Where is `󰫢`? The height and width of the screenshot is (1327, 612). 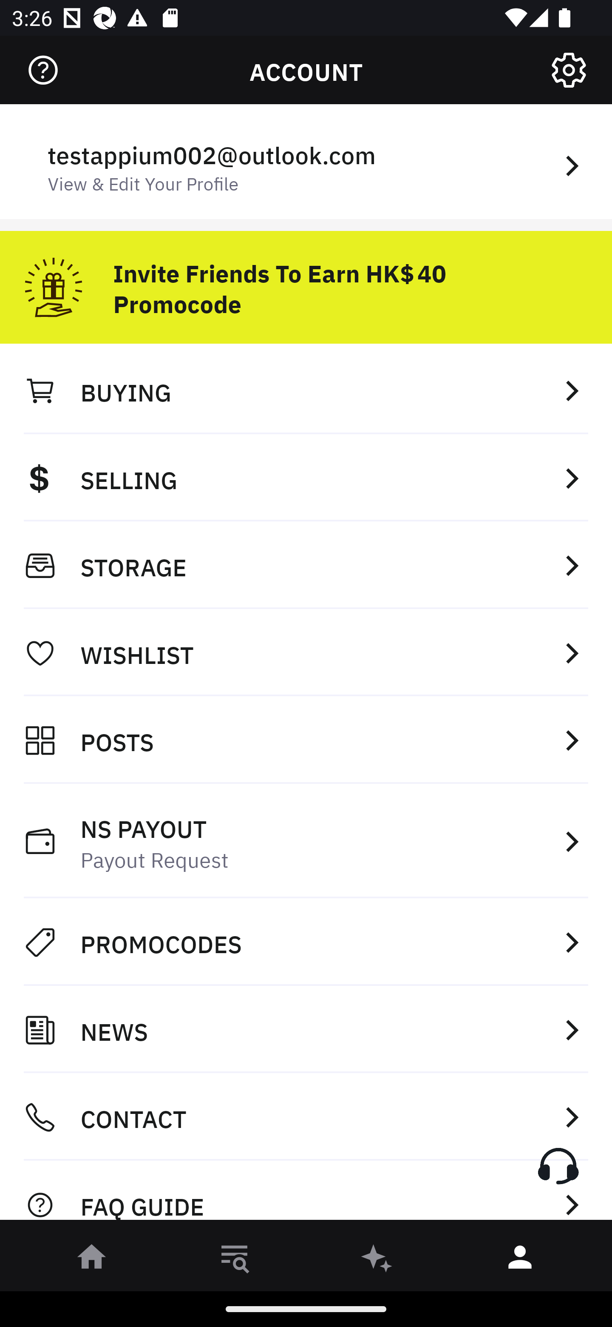 󰫢 is located at coordinates (377, 1260).